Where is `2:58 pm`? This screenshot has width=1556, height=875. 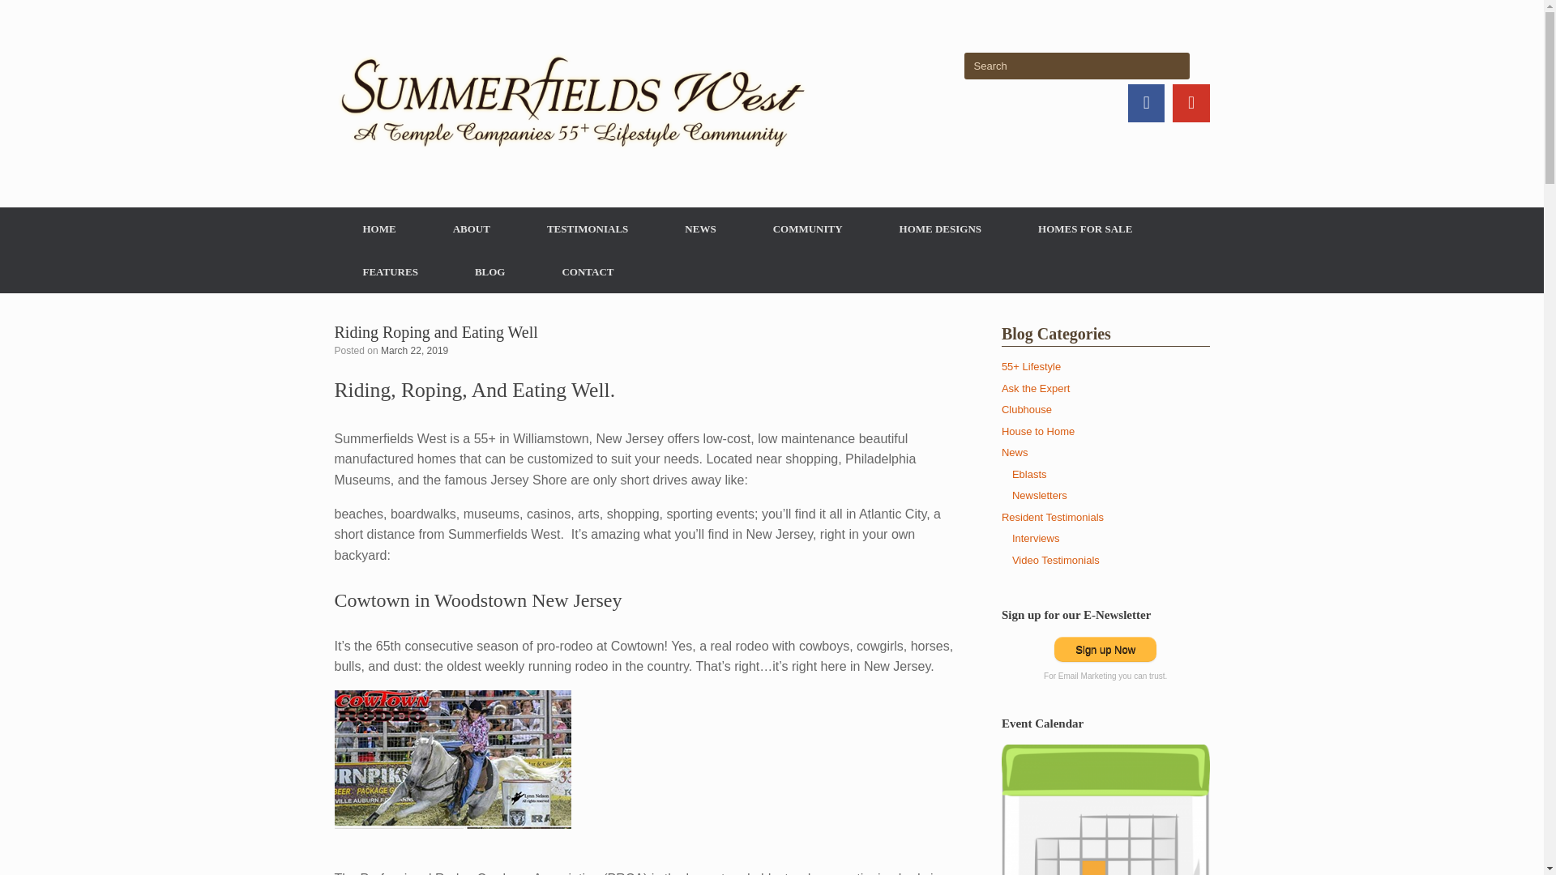 2:58 pm is located at coordinates (414, 350).